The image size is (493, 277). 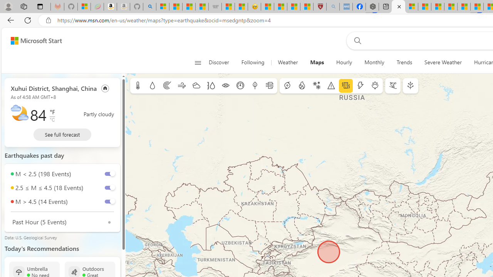 I want to click on Winter weather, so click(x=316, y=86).